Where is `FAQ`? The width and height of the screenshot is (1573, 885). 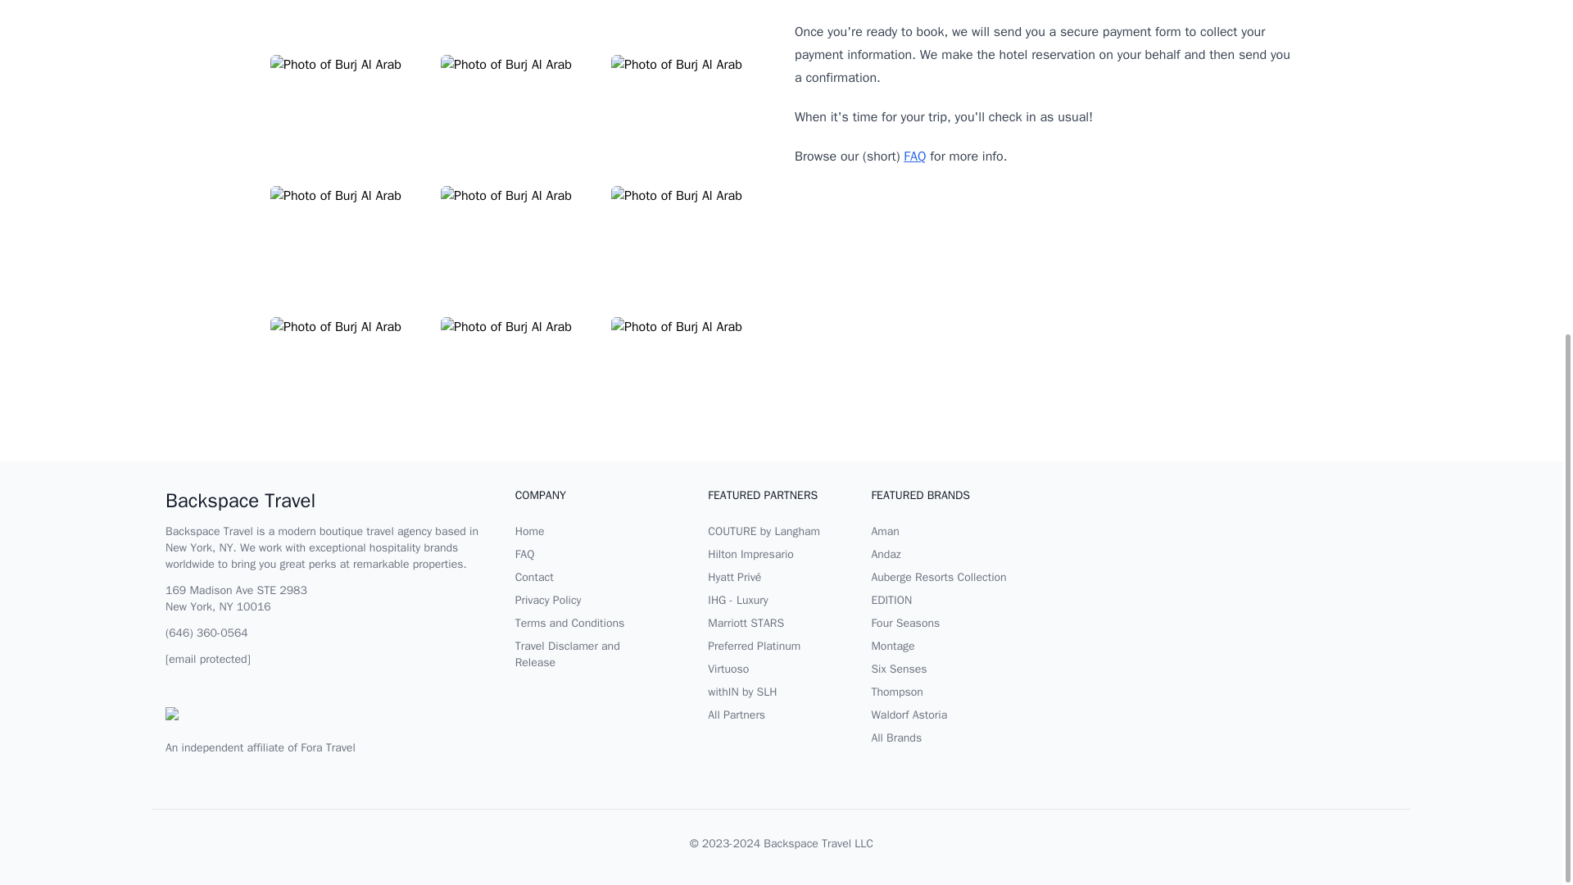 FAQ is located at coordinates (914, 156).